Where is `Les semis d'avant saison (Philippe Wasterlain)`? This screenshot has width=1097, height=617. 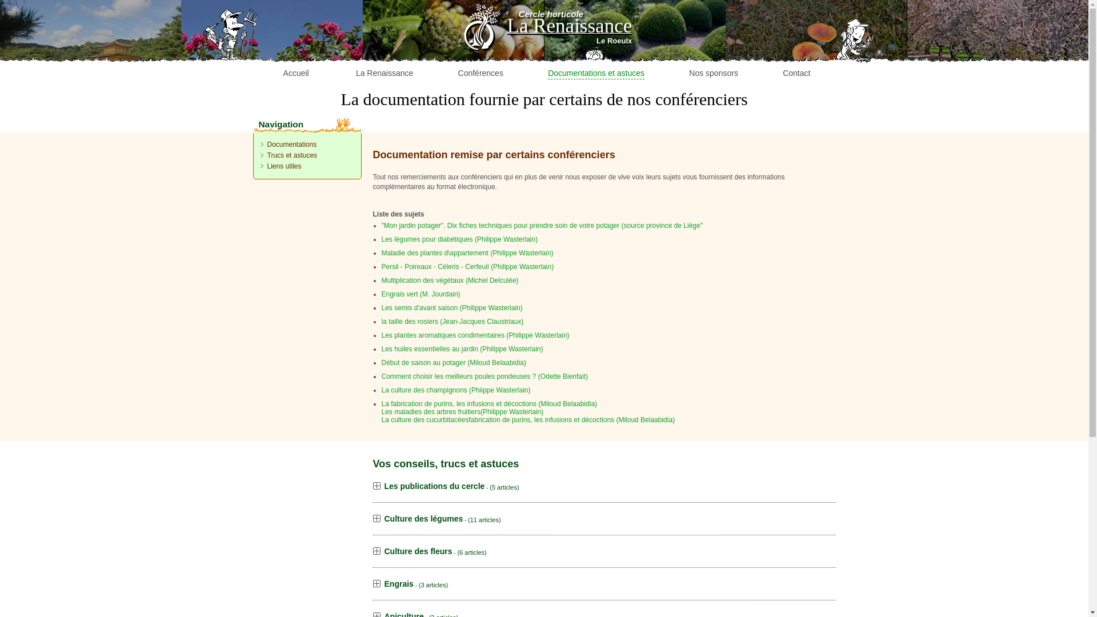
Les semis d'avant saison (Philippe Wasterlain) is located at coordinates (456, 308).